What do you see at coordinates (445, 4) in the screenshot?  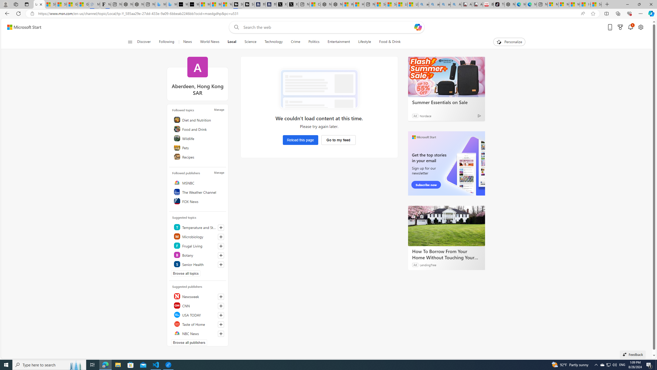 I see `amazon - Search Images` at bounding box center [445, 4].